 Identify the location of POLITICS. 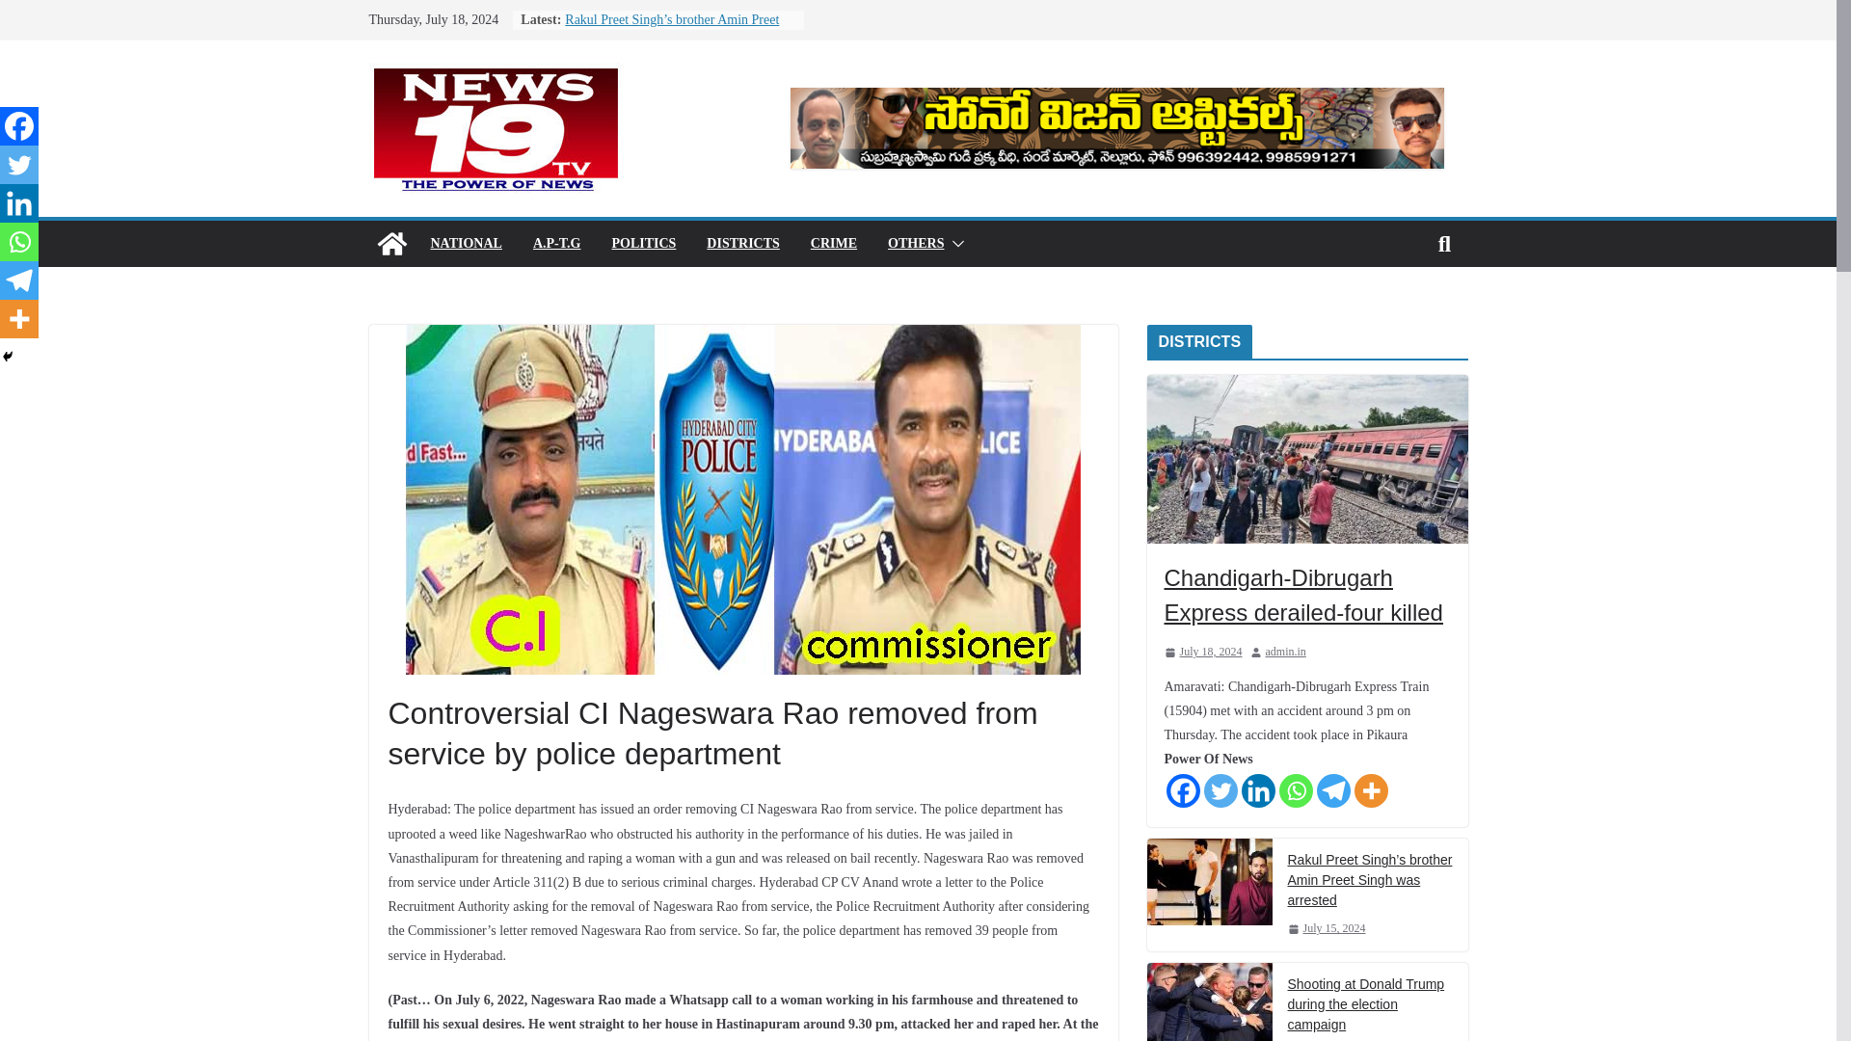
(642, 243).